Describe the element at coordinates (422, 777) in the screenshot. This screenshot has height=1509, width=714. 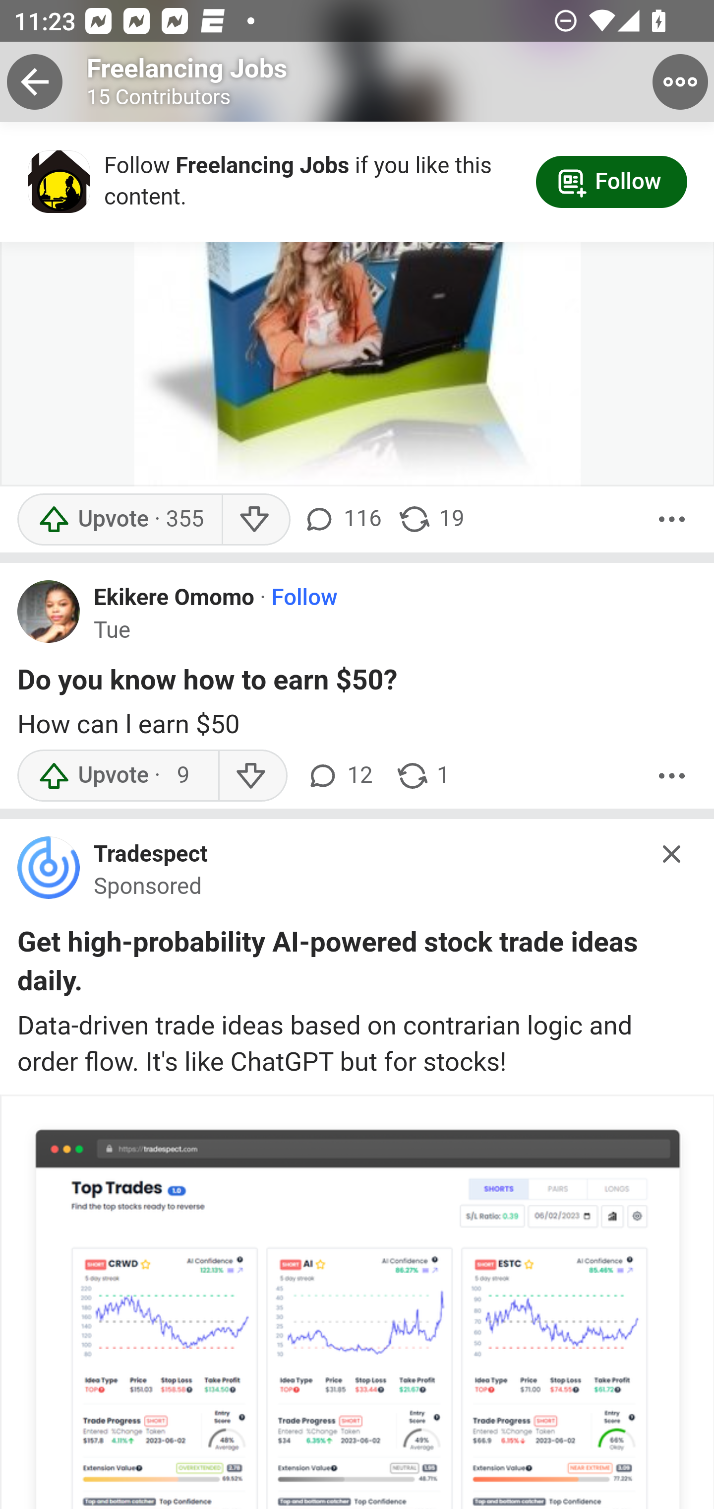
I see `1 share` at that location.